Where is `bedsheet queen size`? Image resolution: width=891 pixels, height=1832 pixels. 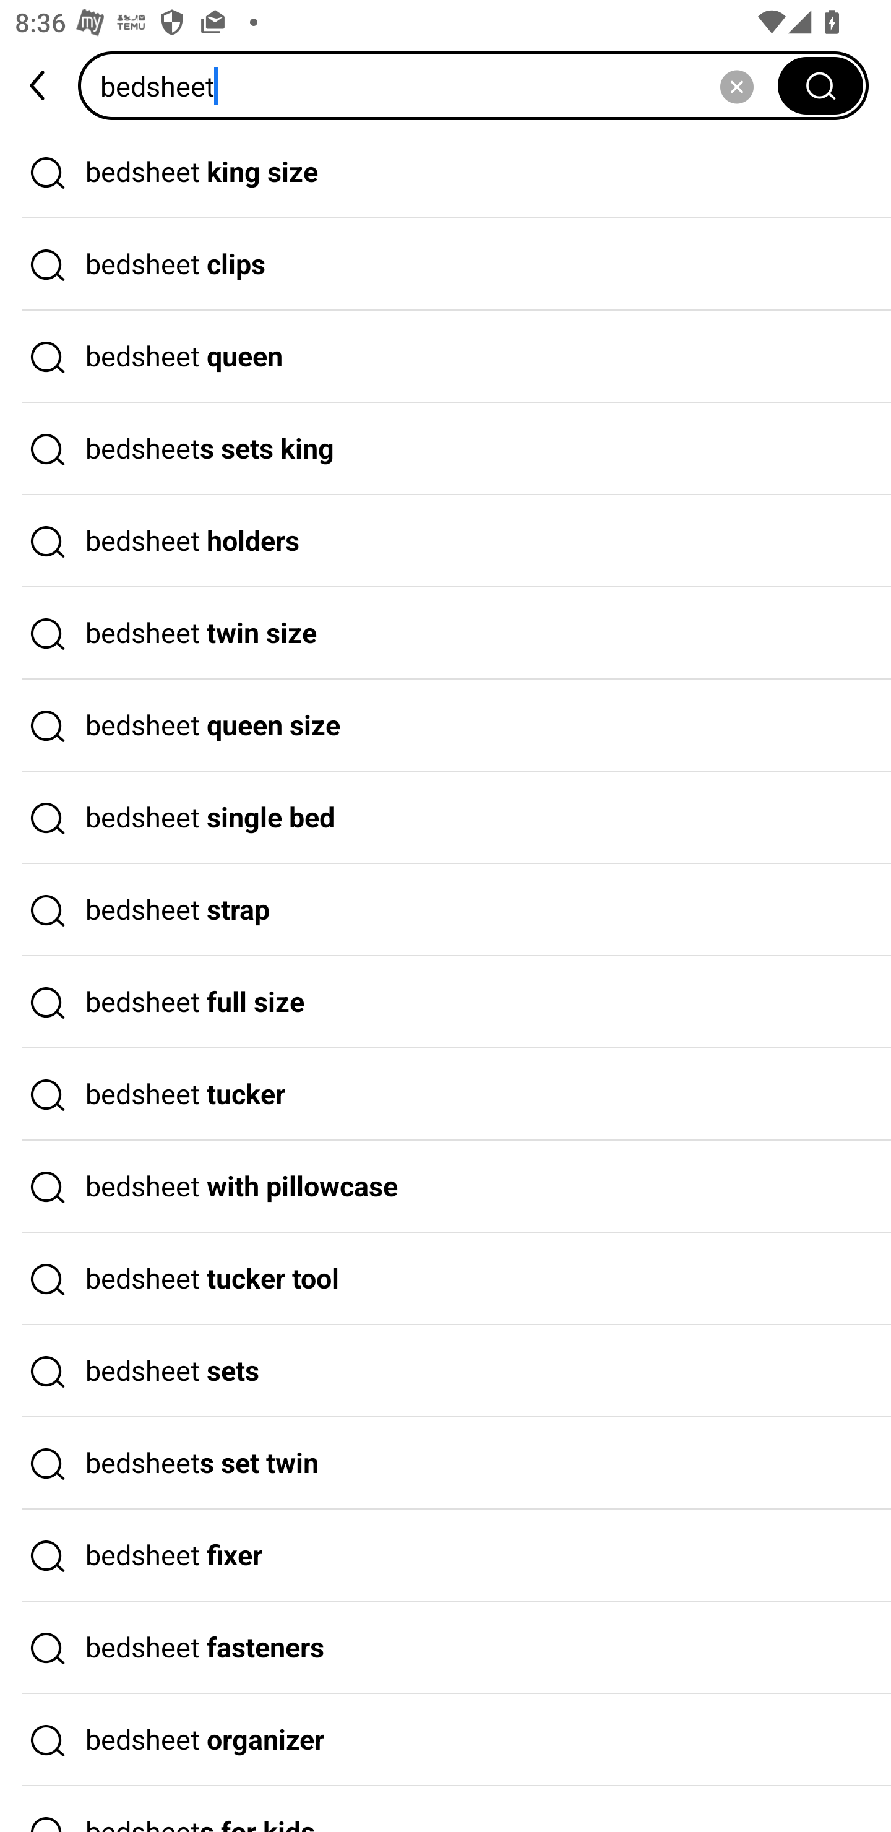 bedsheet queen size is located at coordinates (445, 725).